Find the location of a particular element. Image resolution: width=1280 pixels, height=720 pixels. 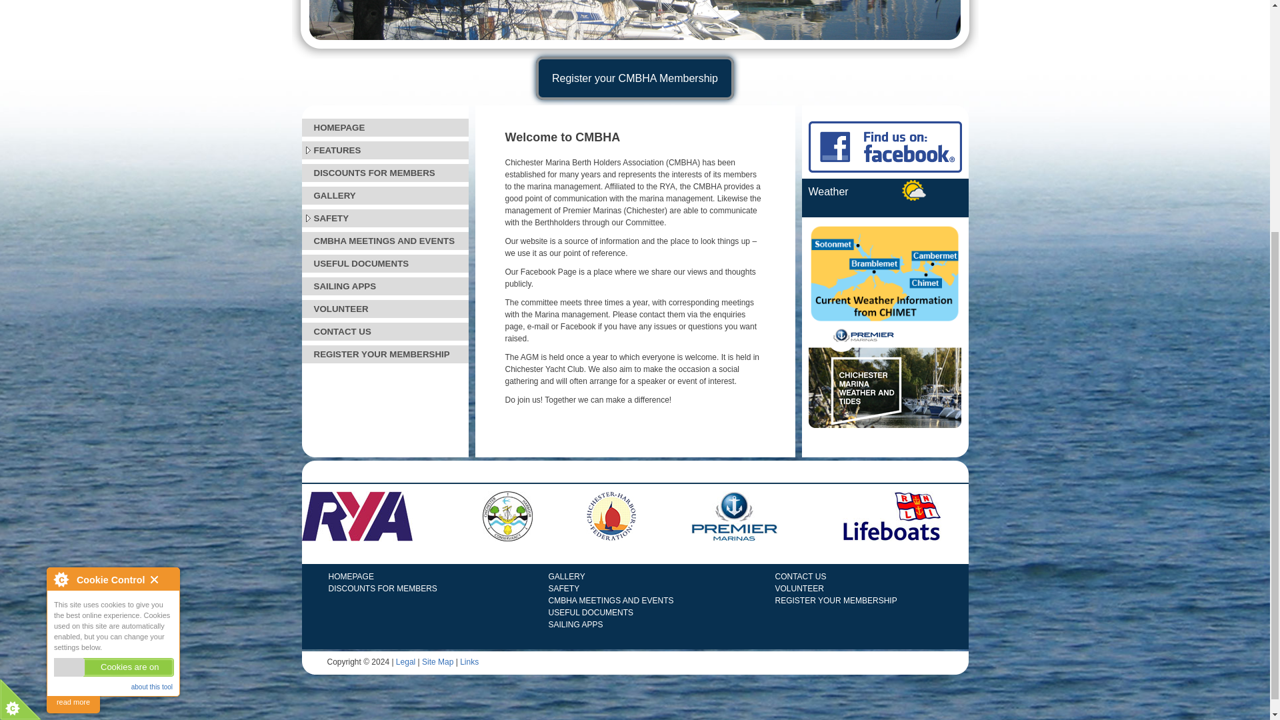

CONTACT US is located at coordinates (384, 331).